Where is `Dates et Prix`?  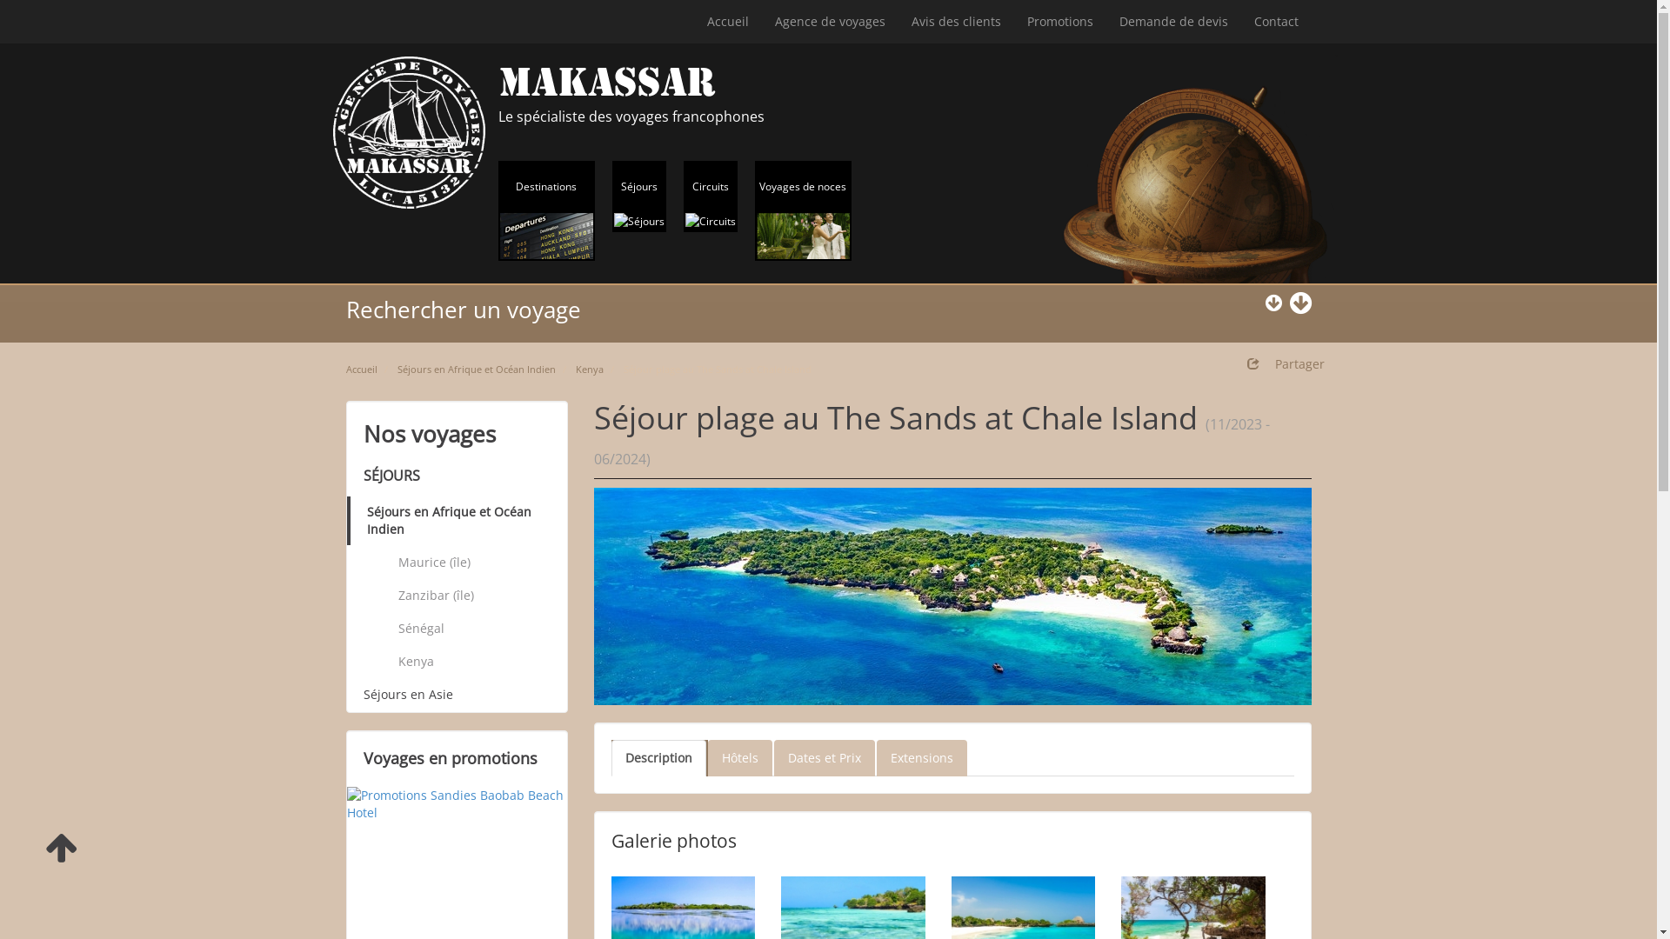 Dates et Prix is located at coordinates (825, 758).